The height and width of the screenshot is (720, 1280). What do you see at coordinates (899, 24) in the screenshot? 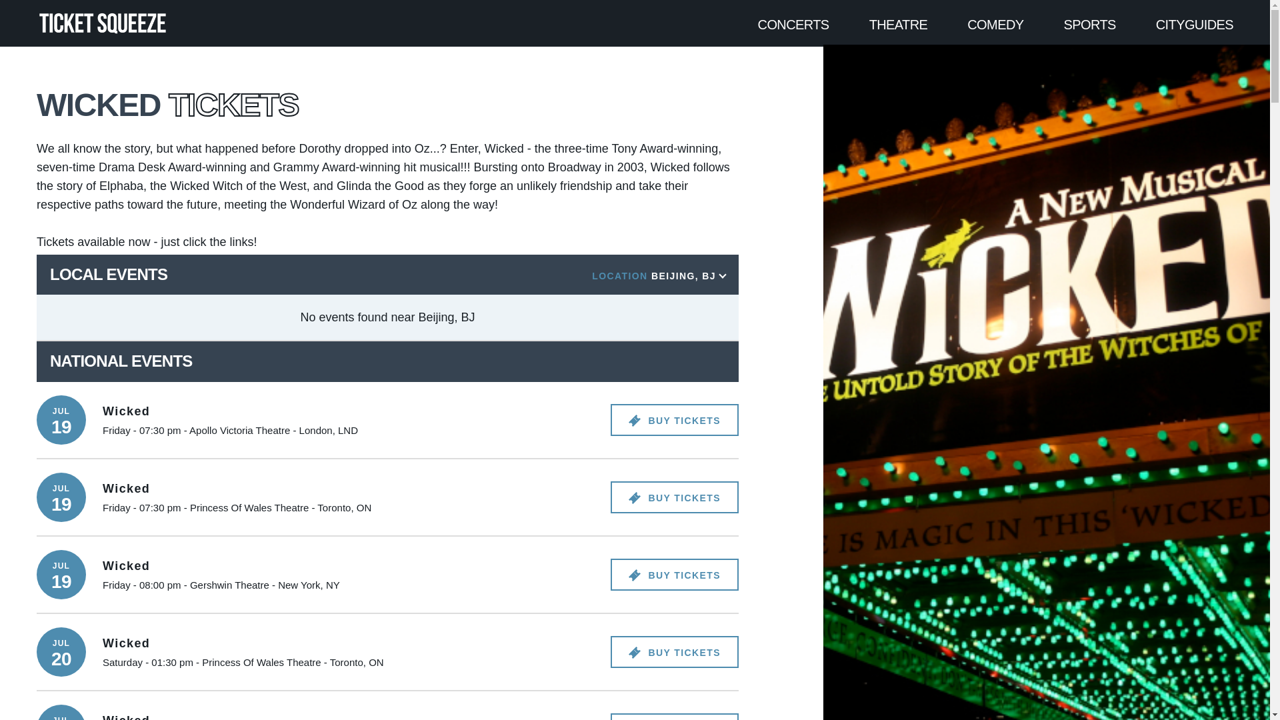
I see `THEATRE` at bounding box center [899, 24].